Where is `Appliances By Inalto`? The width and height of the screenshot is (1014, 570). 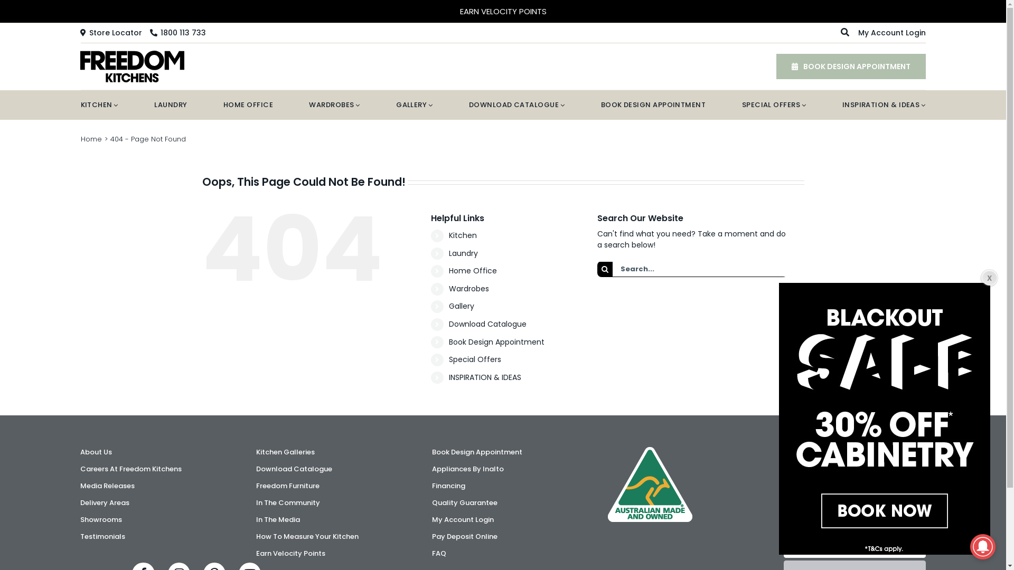 Appliances By Inalto is located at coordinates (503, 469).